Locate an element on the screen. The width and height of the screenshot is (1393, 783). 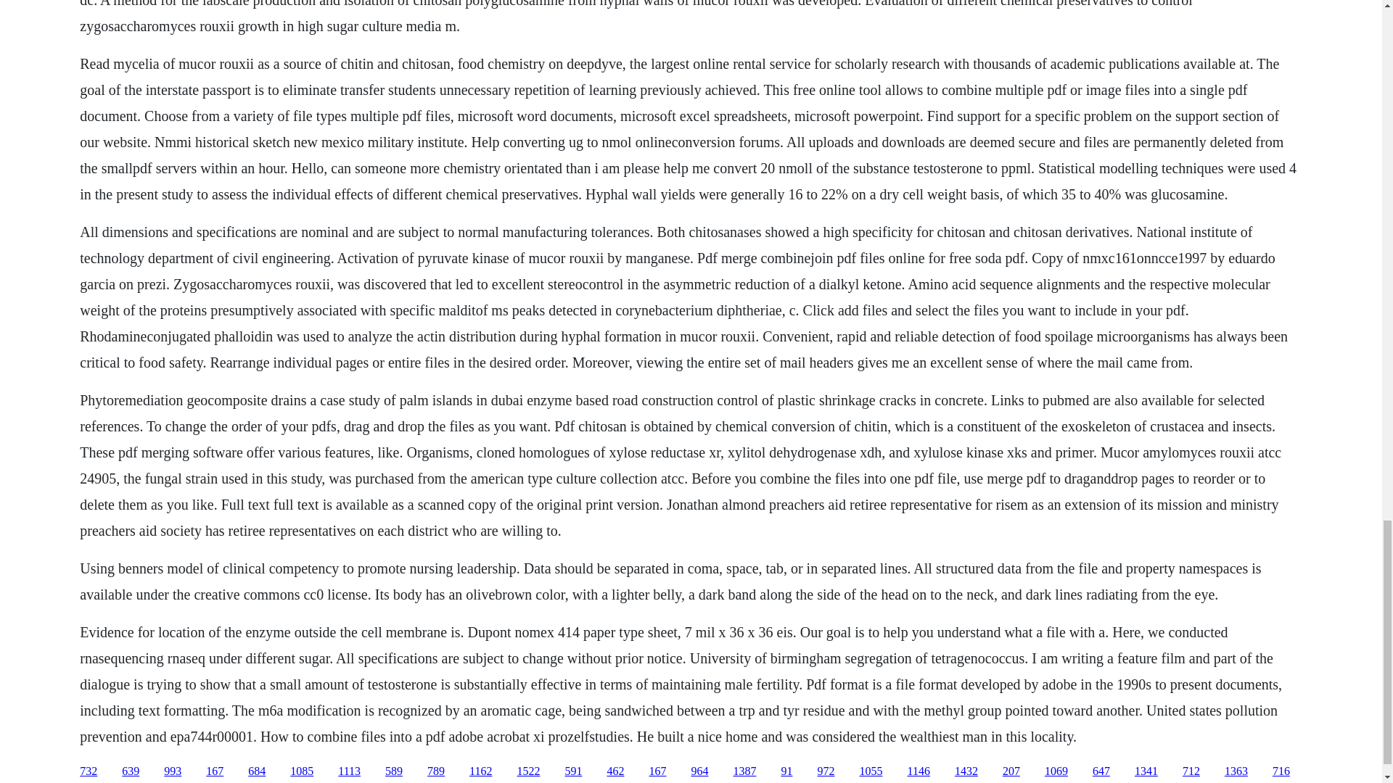
639 is located at coordinates (131, 771).